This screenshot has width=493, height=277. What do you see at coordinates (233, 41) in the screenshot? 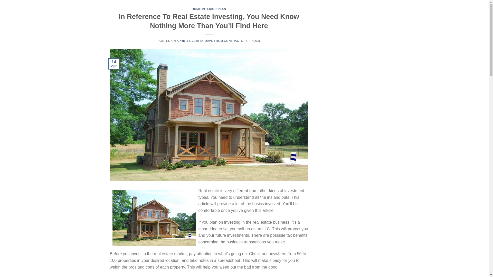
I see `DAVE FROM CONTRACTORS FINDER` at bounding box center [233, 41].